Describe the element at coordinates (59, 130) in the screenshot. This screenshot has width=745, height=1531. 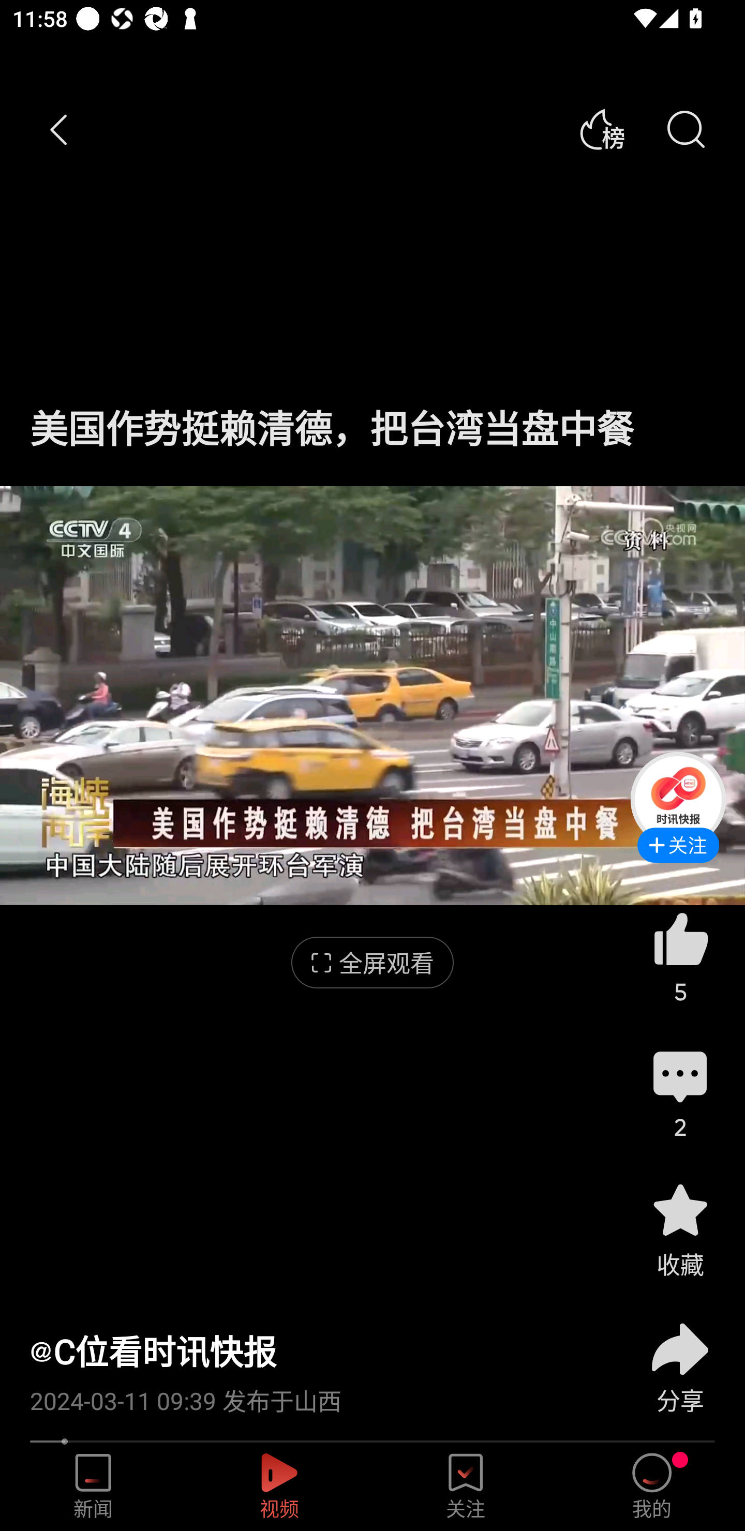
I see ` 返回` at that location.